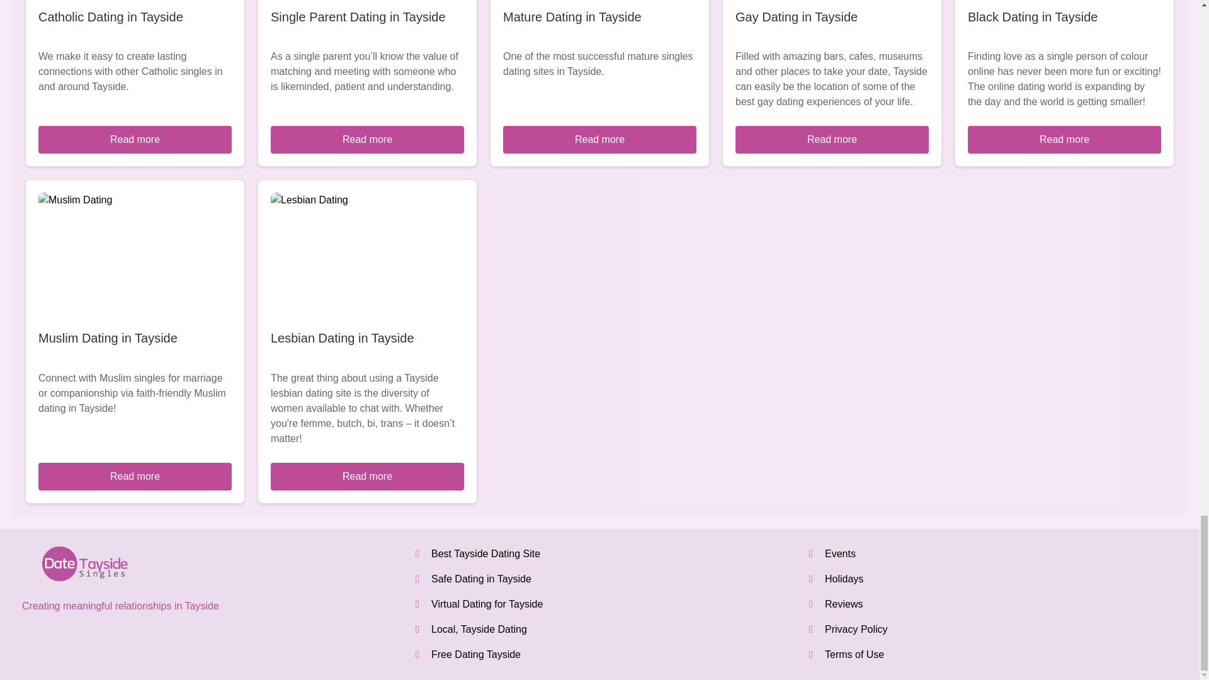  I want to click on Reviews, so click(844, 604).